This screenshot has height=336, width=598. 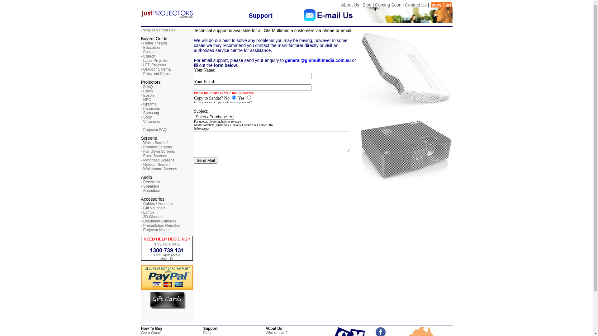 What do you see at coordinates (160, 226) in the screenshot?
I see `- Presentation Remotes` at bounding box center [160, 226].